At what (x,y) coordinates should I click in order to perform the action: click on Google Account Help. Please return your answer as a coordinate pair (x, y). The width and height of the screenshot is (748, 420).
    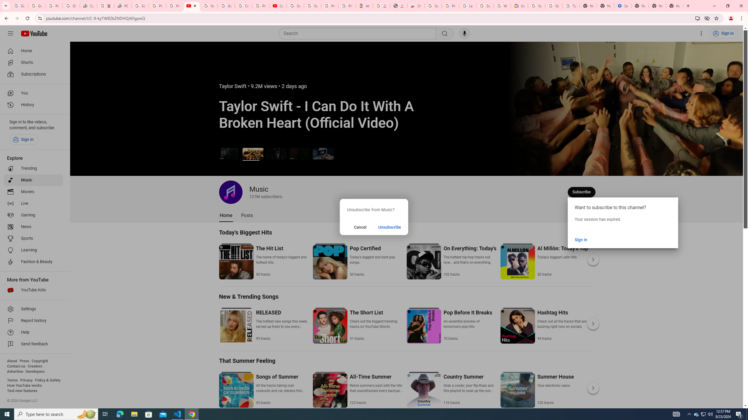
    Looking at the image, I should click on (227, 6).